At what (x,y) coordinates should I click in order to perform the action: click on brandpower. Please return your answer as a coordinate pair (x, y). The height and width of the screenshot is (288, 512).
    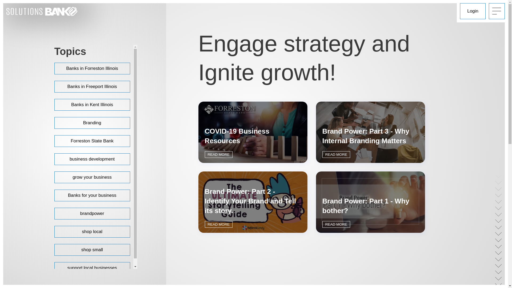
    Looking at the image, I should click on (92, 214).